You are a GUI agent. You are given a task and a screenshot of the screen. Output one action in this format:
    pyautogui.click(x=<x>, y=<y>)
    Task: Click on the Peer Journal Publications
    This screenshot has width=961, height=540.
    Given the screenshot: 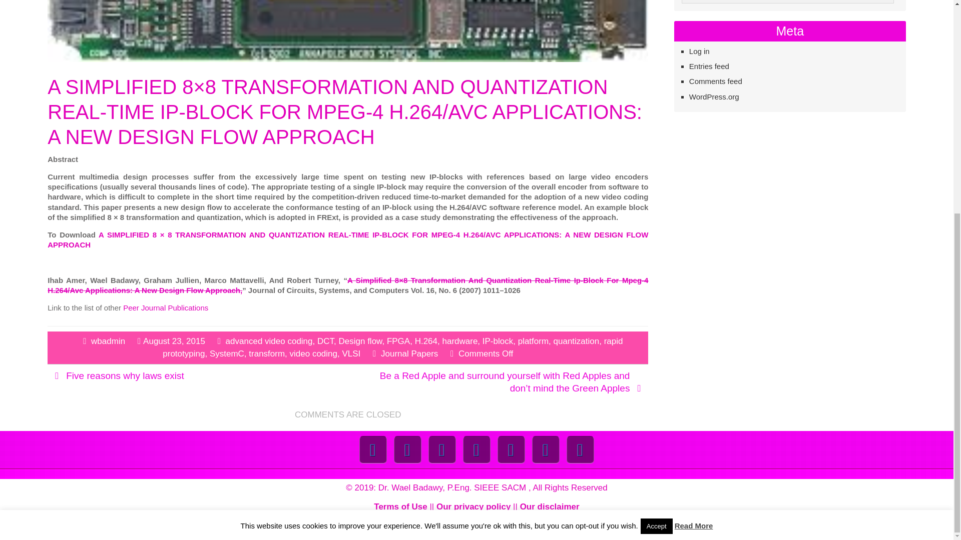 What is the action you would take?
    pyautogui.click(x=165, y=307)
    